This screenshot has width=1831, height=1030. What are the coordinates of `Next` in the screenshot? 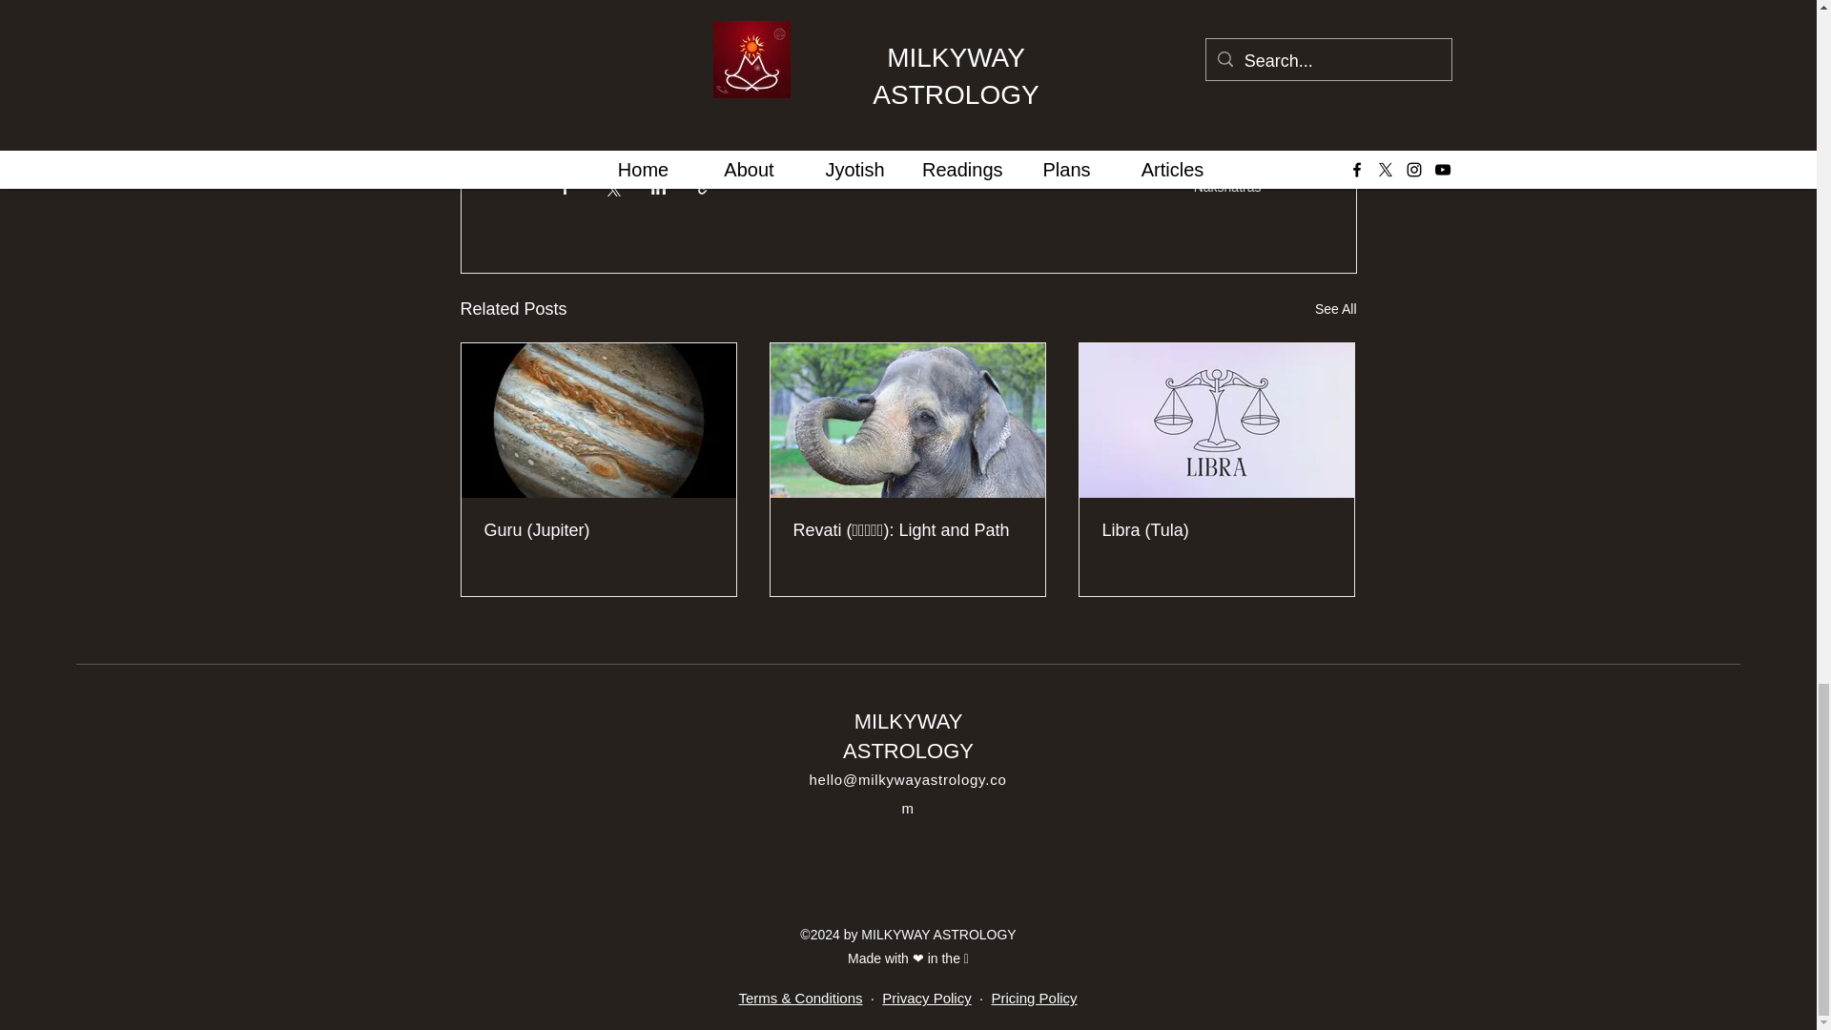 It's located at (572, 4).